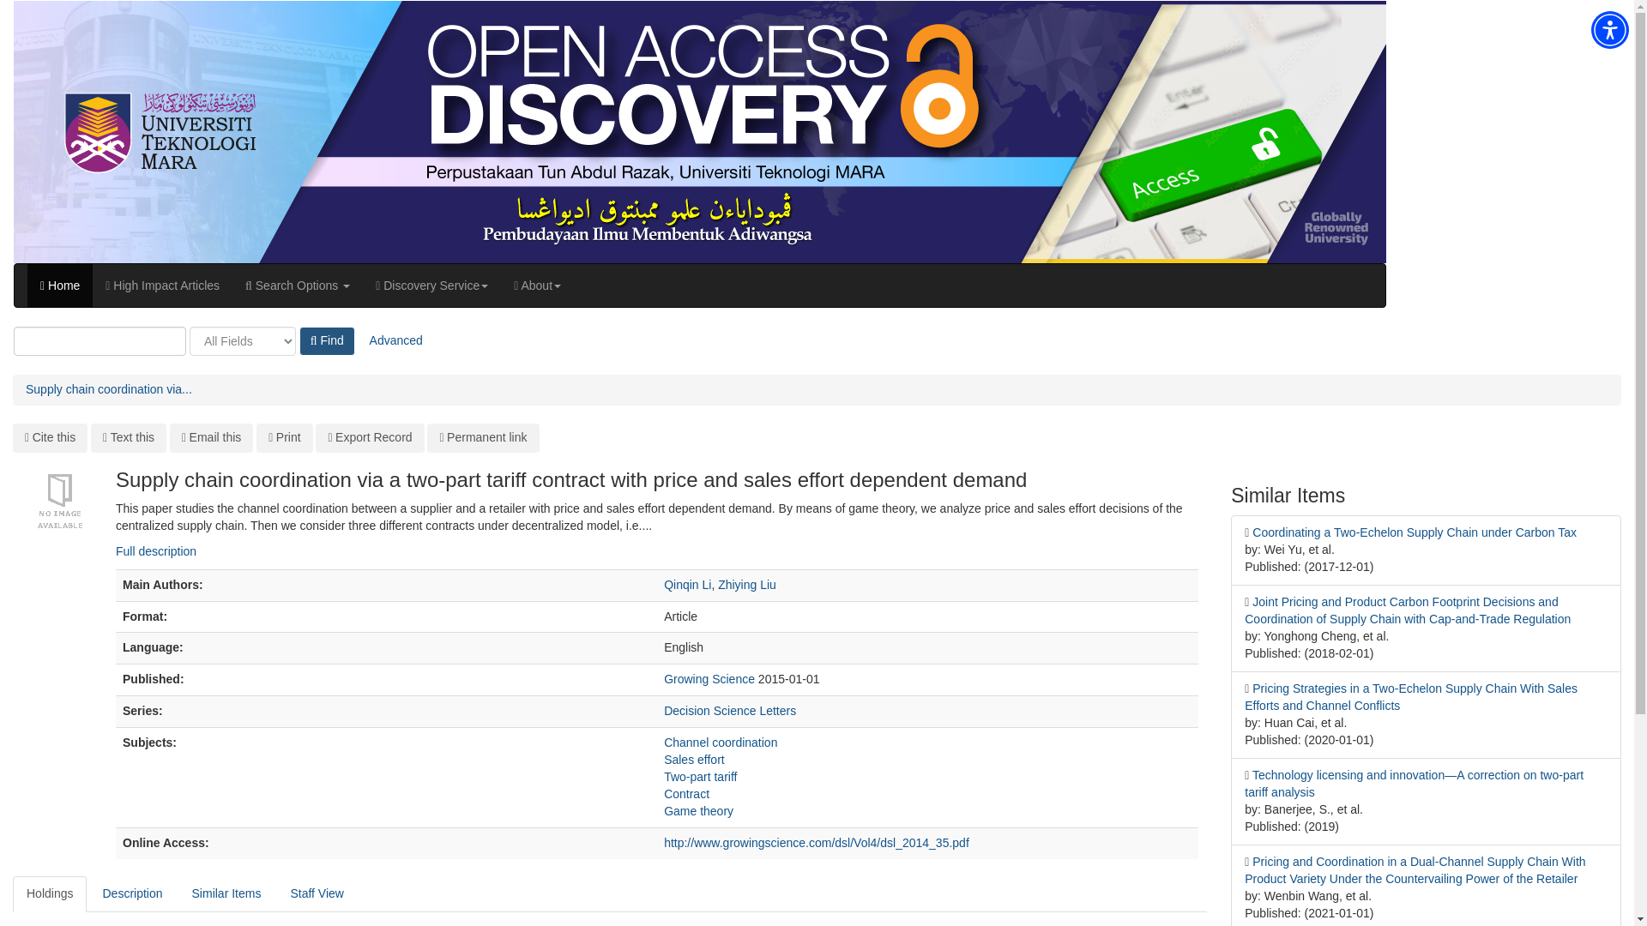 This screenshot has width=1647, height=926. I want to click on Find, so click(328, 341).